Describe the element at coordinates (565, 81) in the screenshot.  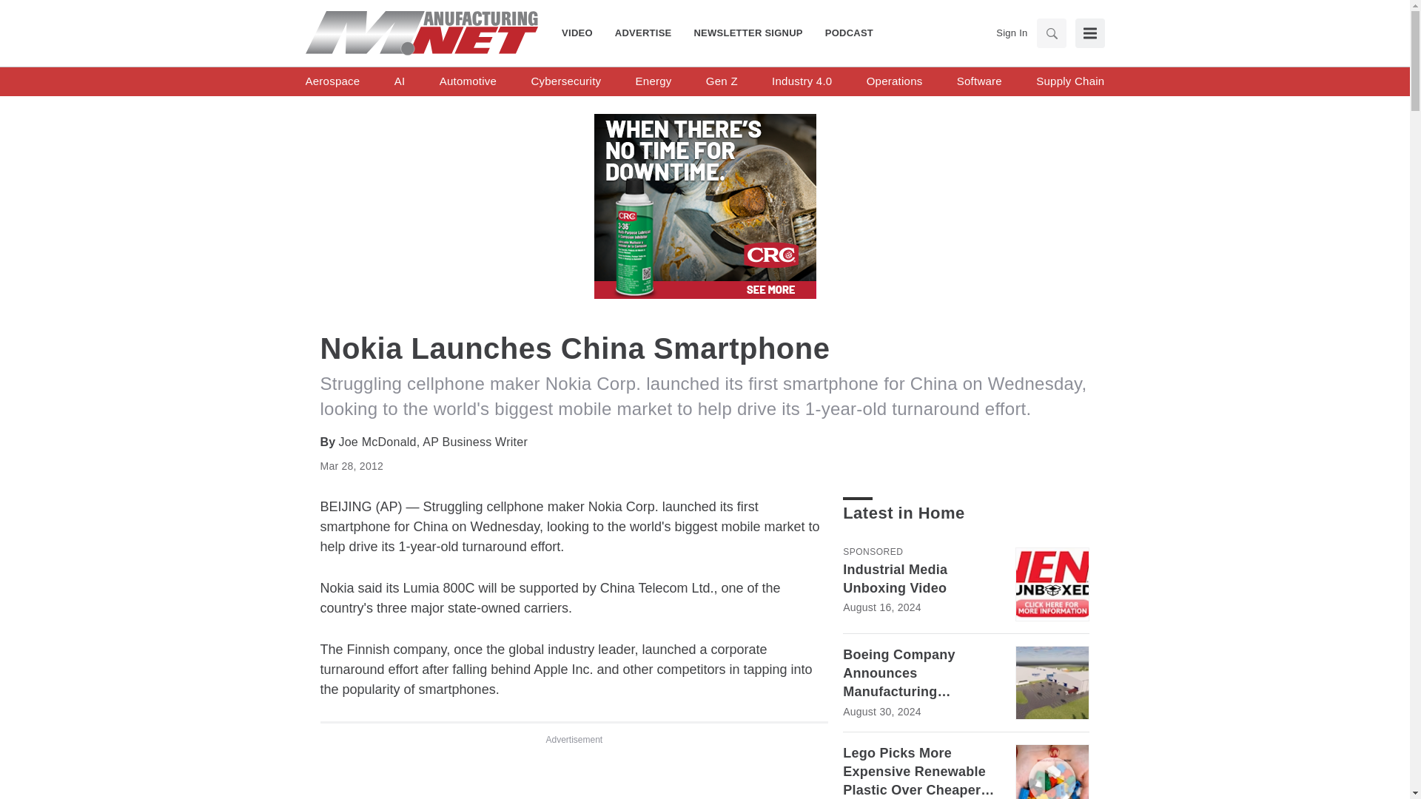
I see `Cybersecurity` at that location.